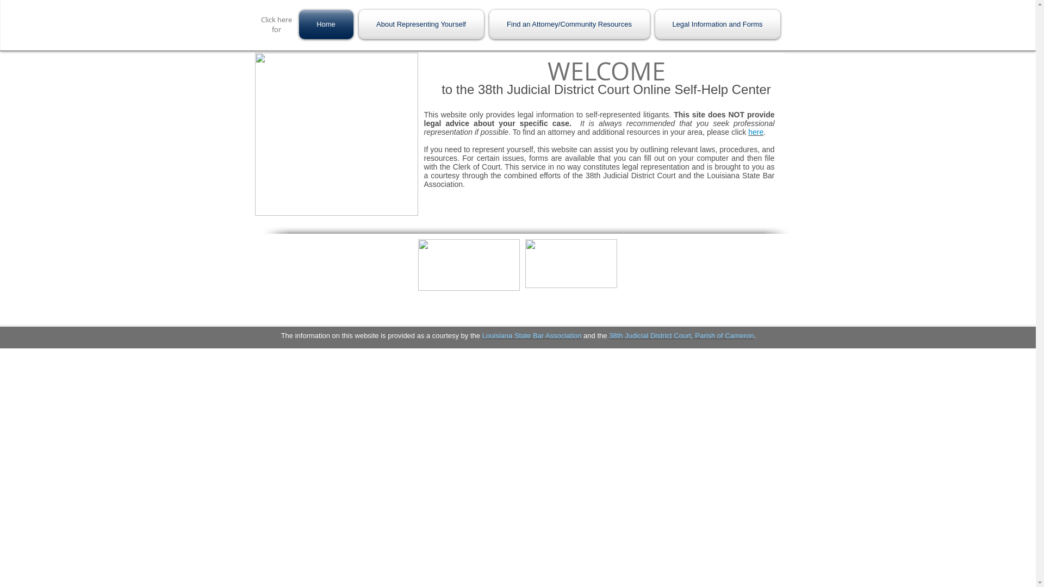 This screenshot has height=587, width=1044. Describe the element at coordinates (532, 336) in the screenshot. I see `Louisiana State Bar Association` at that location.